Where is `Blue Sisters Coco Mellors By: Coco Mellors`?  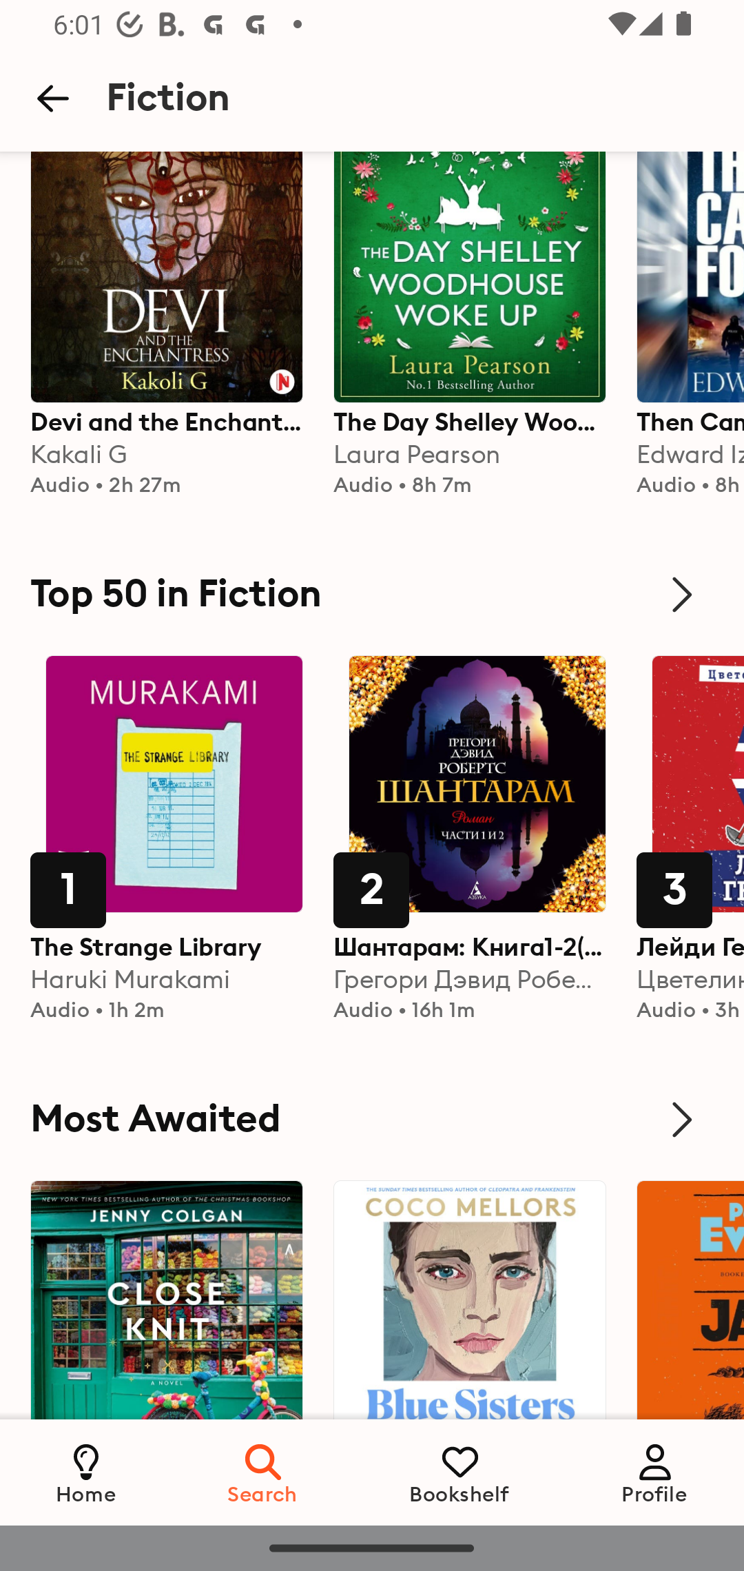 Blue Sisters Coco Mellors By: Coco Mellors is located at coordinates (470, 1352).